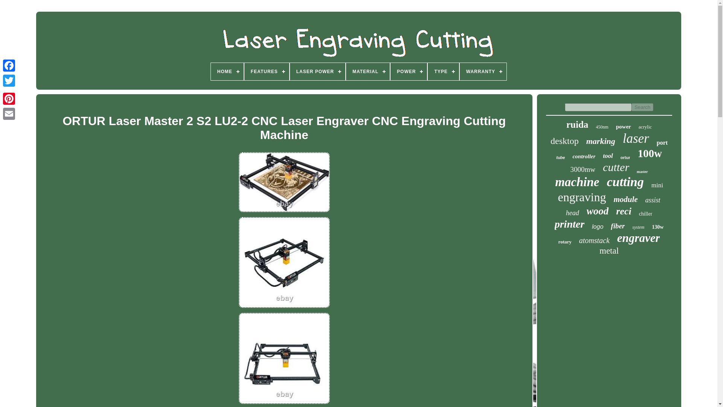 This screenshot has height=407, width=723. I want to click on LASER POWER, so click(317, 72).